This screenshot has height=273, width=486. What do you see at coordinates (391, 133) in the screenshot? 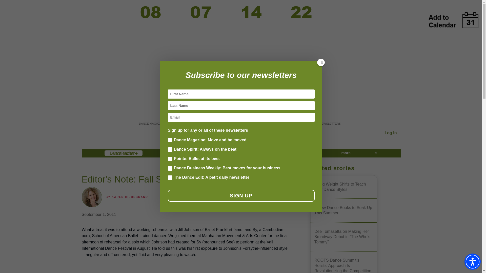
I see `Log In` at bounding box center [391, 133].